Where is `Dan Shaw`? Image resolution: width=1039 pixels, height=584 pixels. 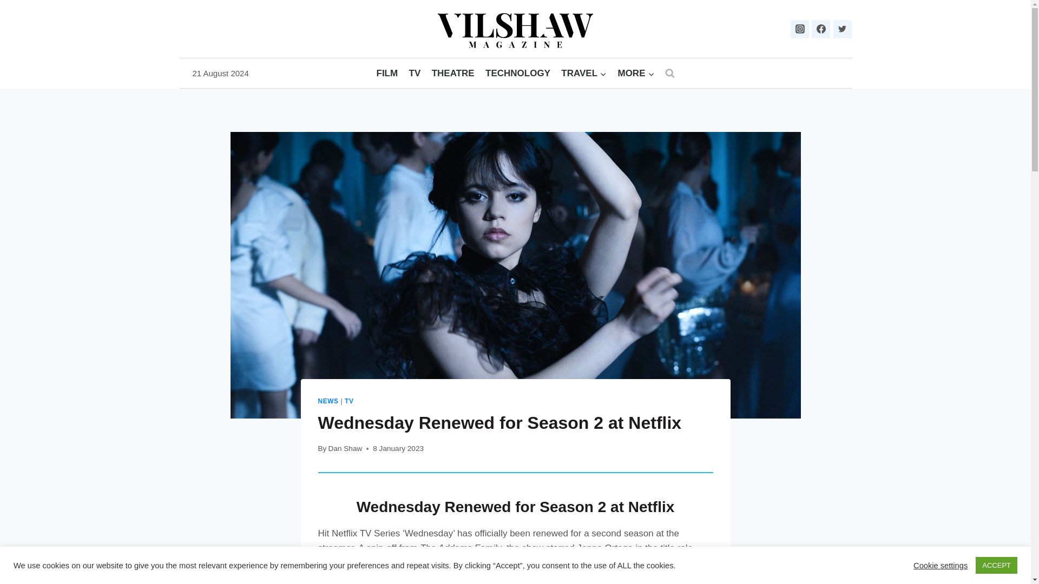 Dan Shaw is located at coordinates (345, 448).